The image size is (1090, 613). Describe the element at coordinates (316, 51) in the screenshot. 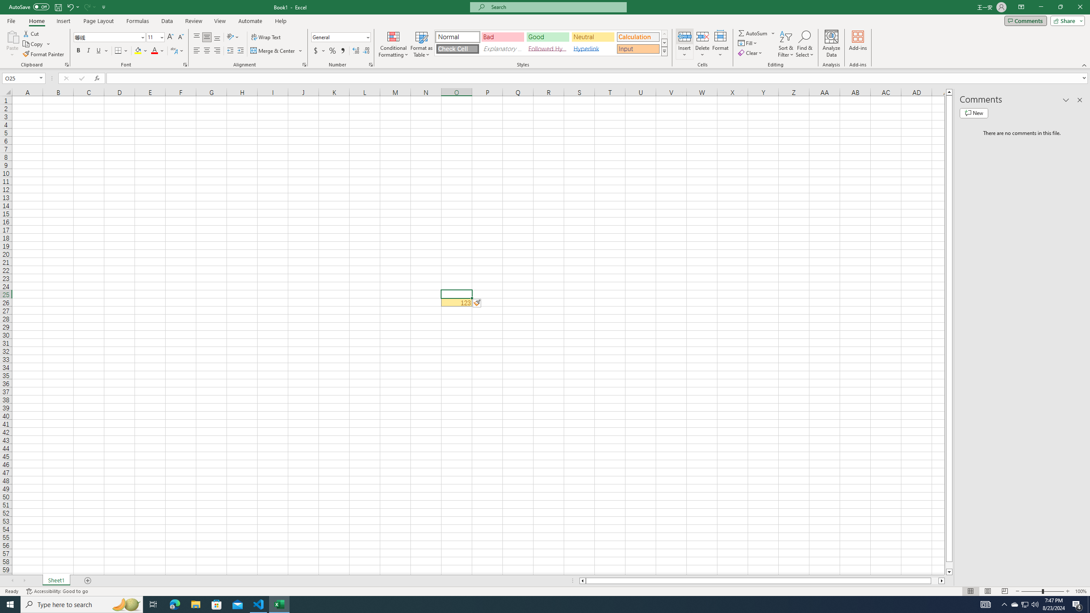

I see `Accounting Number Format` at that location.